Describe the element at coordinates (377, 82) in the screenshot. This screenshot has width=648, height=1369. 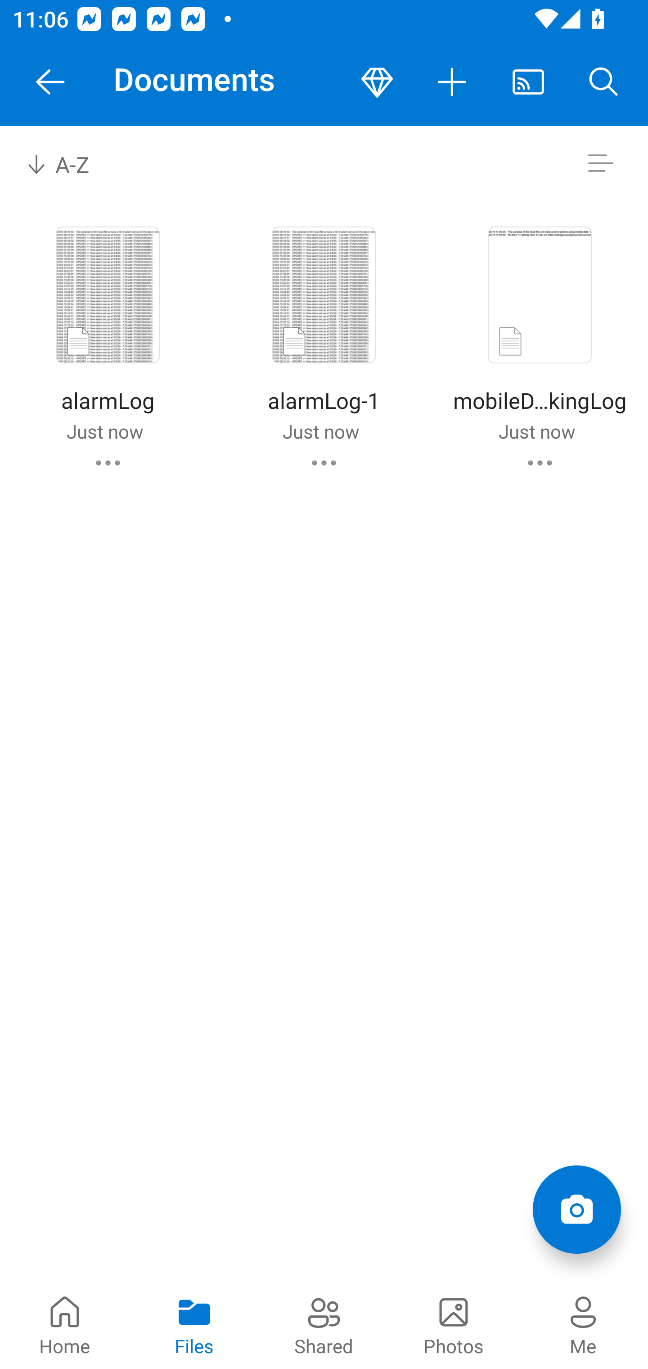
I see `Premium button` at that location.